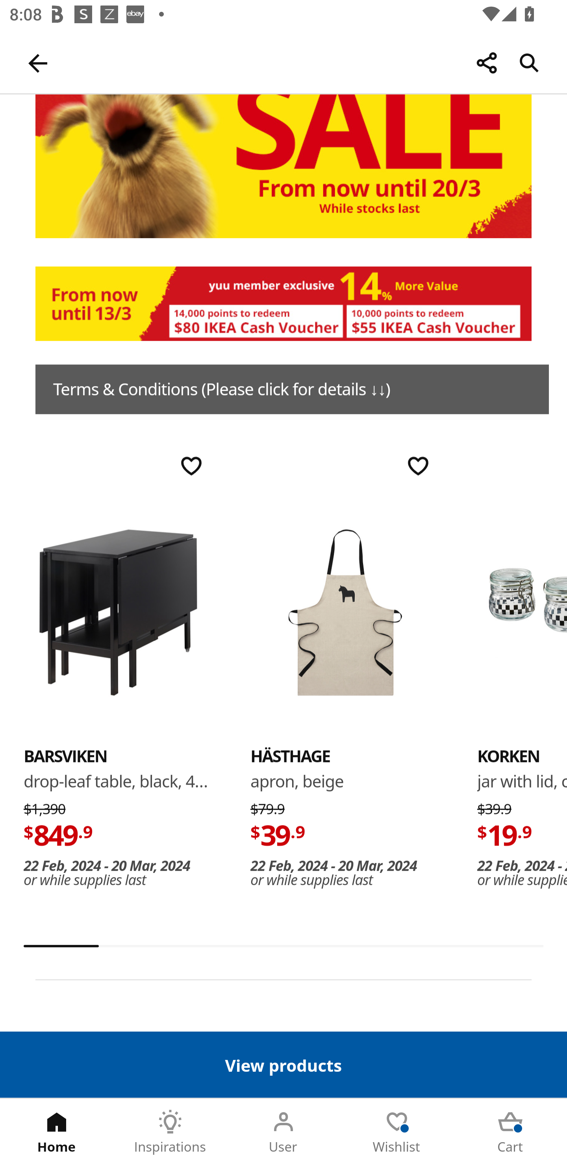 Image resolution: width=567 pixels, height=1165 pixels. I want to click on KORKEN, so click(508, 756).